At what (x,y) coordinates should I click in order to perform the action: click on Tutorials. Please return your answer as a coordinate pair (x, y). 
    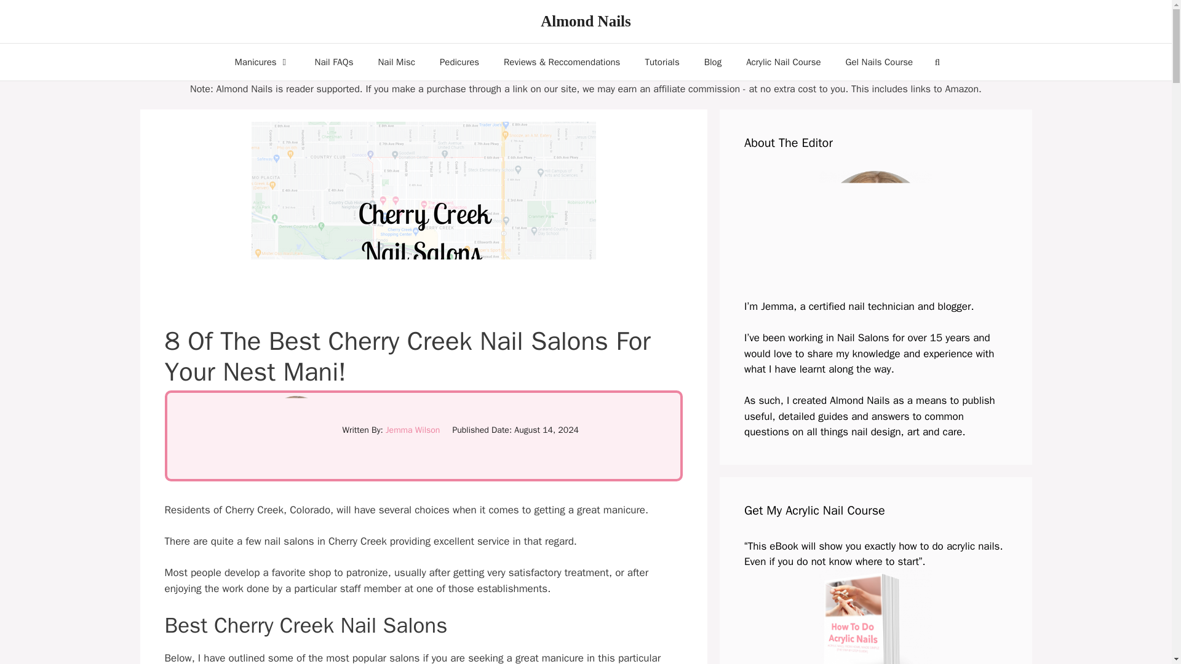
    Looking at the image, I should click on (661, 61).